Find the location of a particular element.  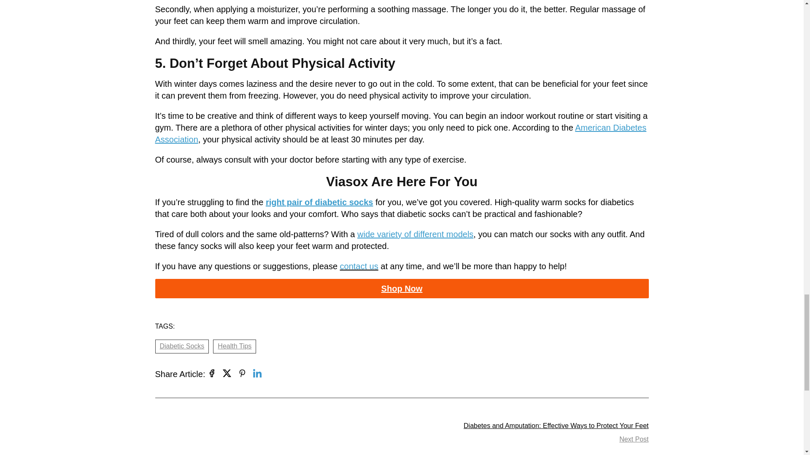

Our diabetic socks collections is located at coordinates (402, 289).